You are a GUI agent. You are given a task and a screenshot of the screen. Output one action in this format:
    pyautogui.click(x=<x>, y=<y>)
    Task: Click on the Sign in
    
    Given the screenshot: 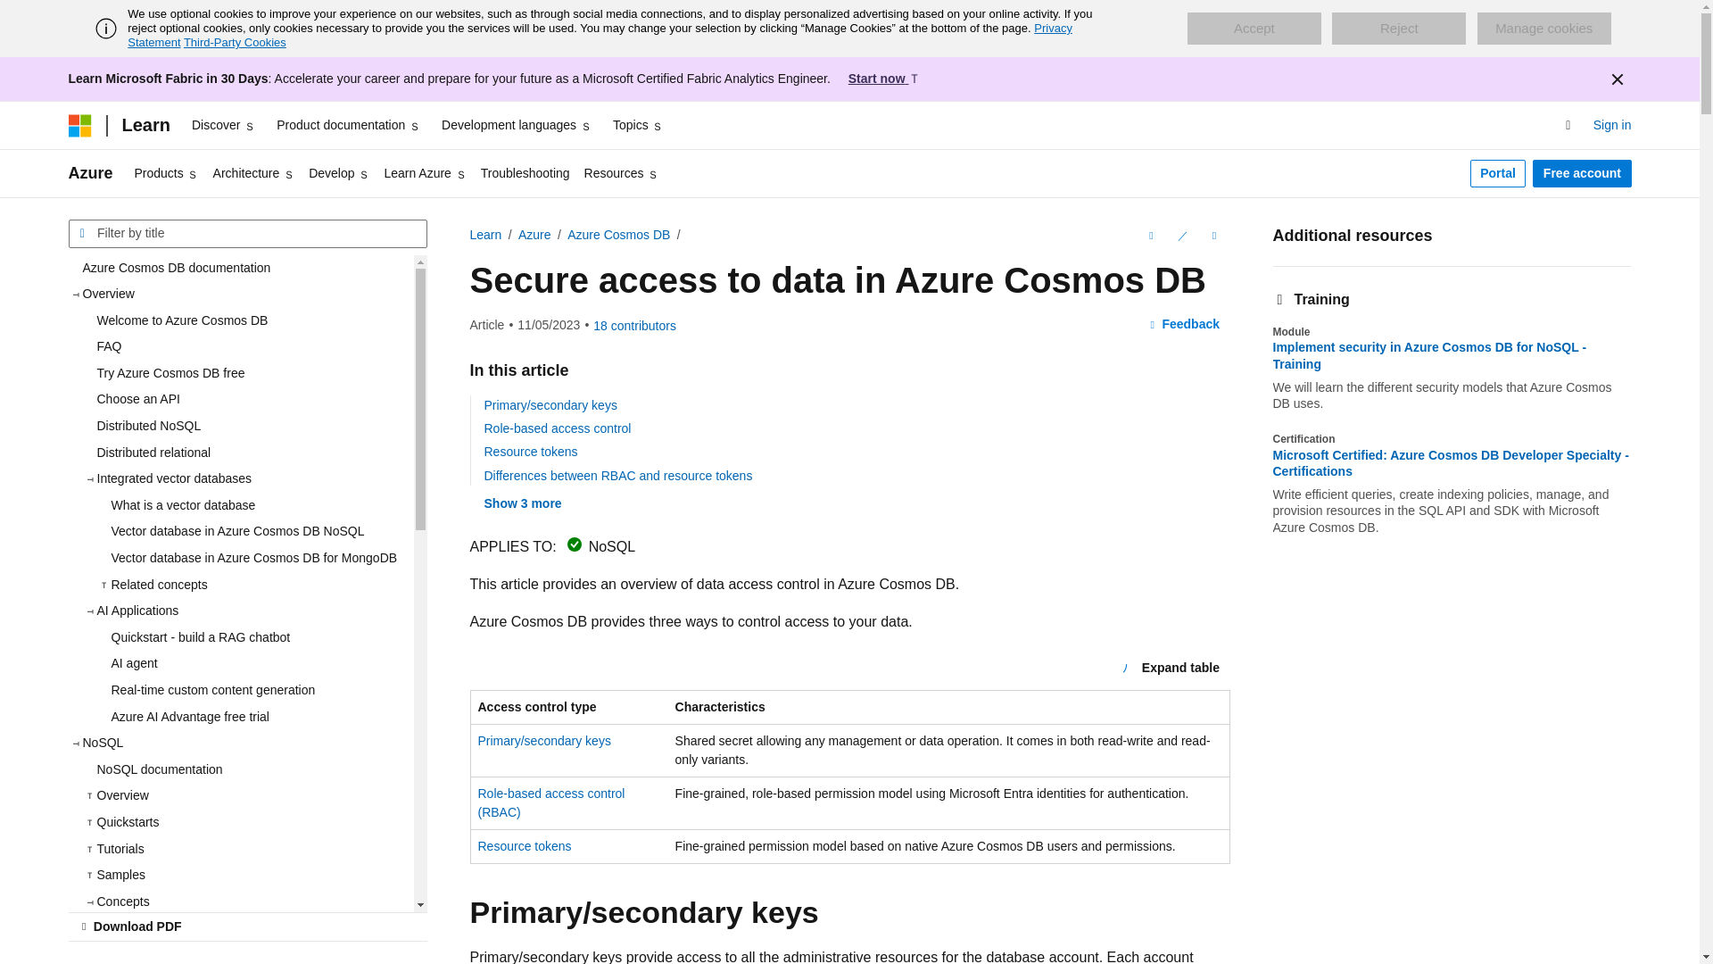 What is the action you would take?
    pyautogui.click(x=1612, y=126)
    